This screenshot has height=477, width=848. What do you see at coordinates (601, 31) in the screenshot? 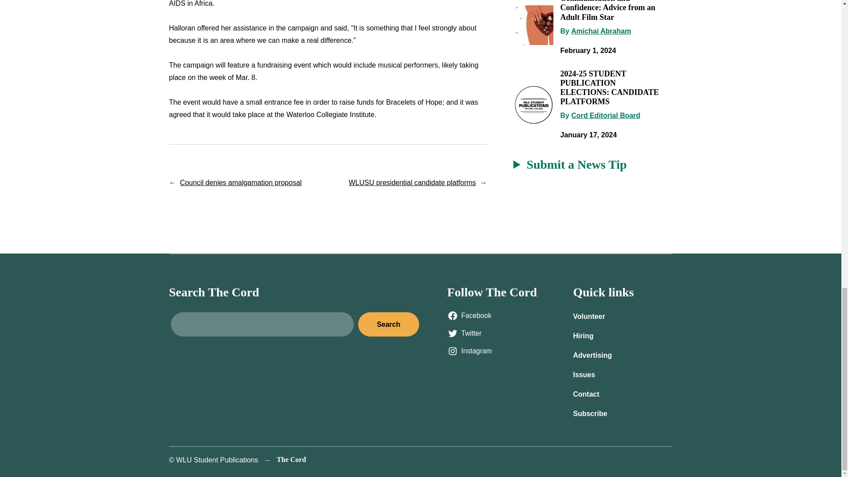
I see `Posts by Amichai Abraham` at bounding box center [601, 31].